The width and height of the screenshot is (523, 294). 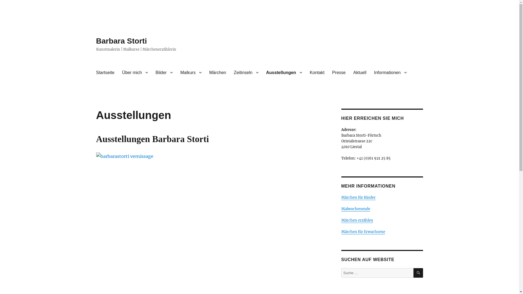 What do you see at coordinates (191, 72) in the screenshot?
I see `Malkurs` at bounding box center [191, 72].